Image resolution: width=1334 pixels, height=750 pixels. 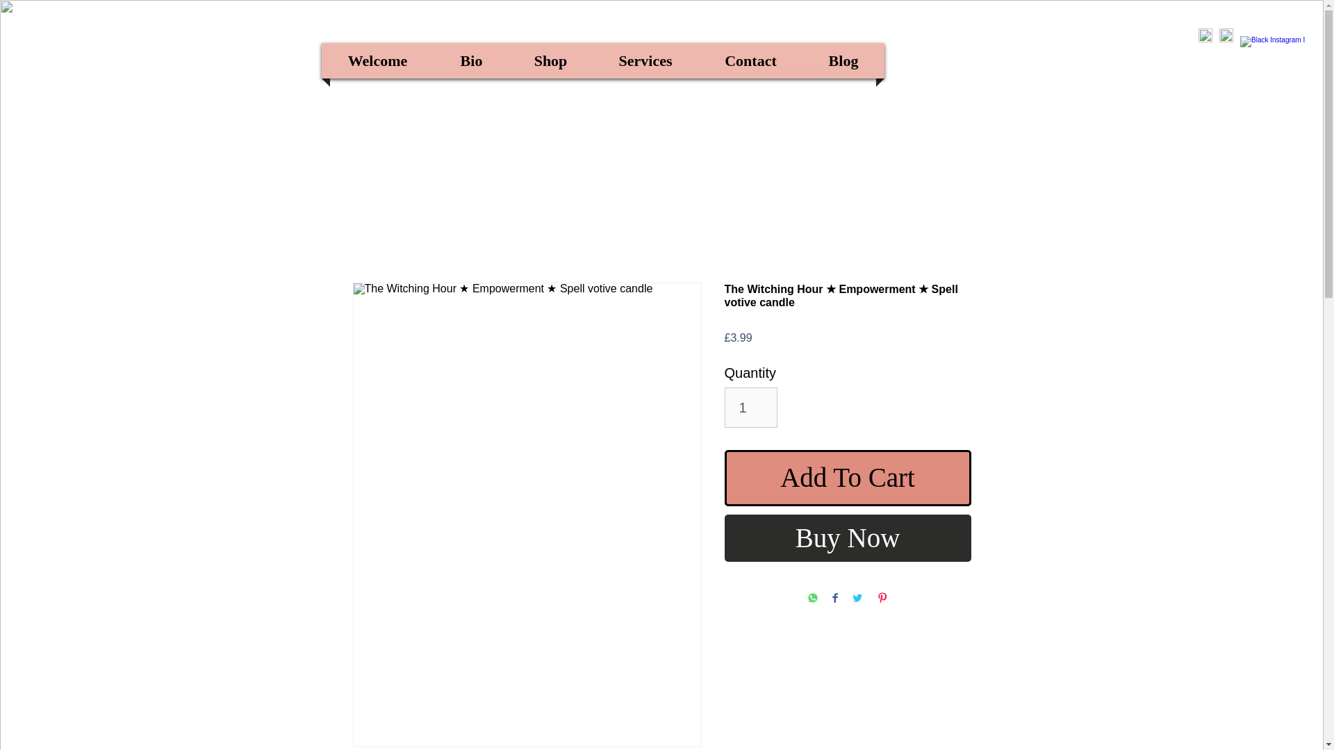 What do you see at coordinates (843, 60) in the screenshot?
I see `Blog` at bounding box center [843, 60].